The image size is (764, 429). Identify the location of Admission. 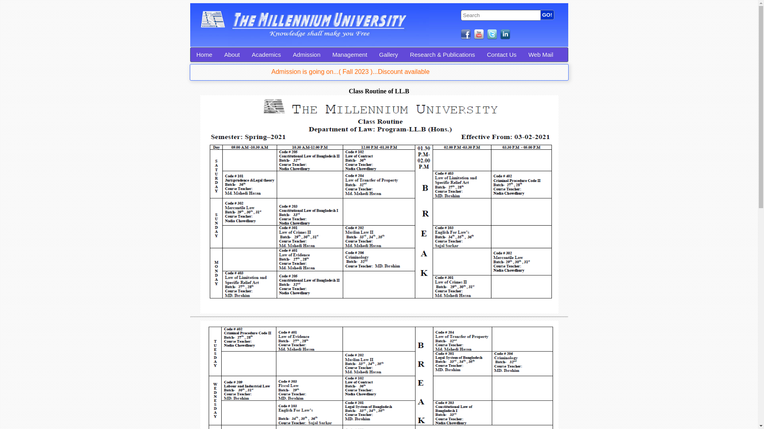
(306, 55).